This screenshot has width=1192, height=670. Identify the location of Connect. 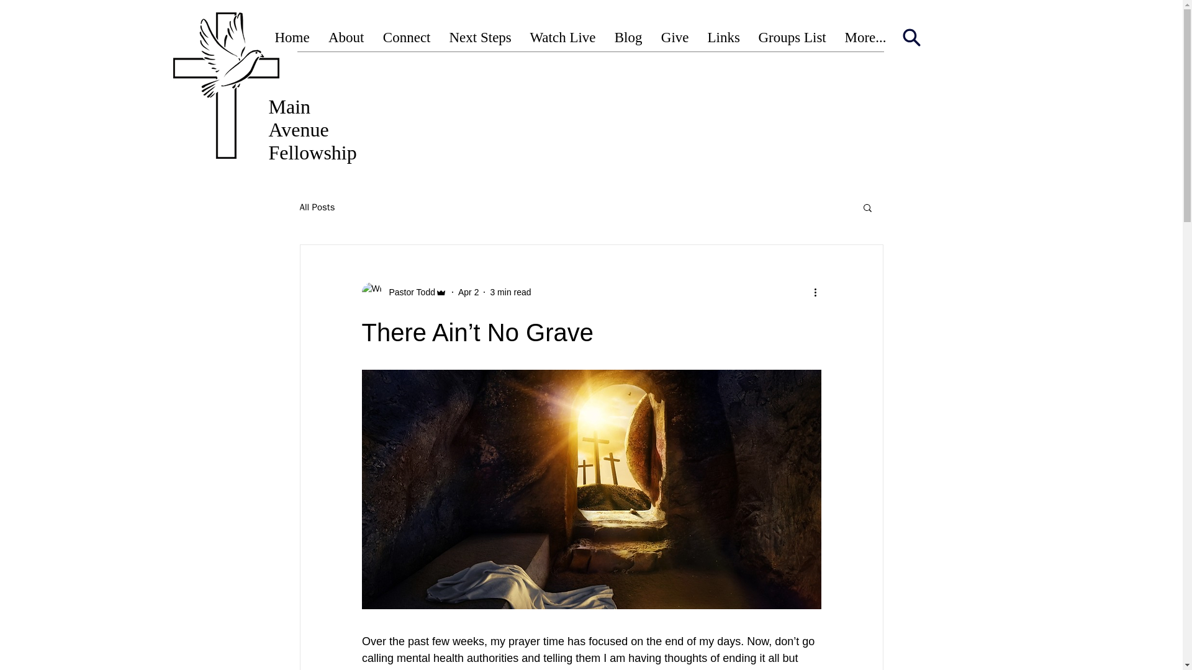
(407, 37).